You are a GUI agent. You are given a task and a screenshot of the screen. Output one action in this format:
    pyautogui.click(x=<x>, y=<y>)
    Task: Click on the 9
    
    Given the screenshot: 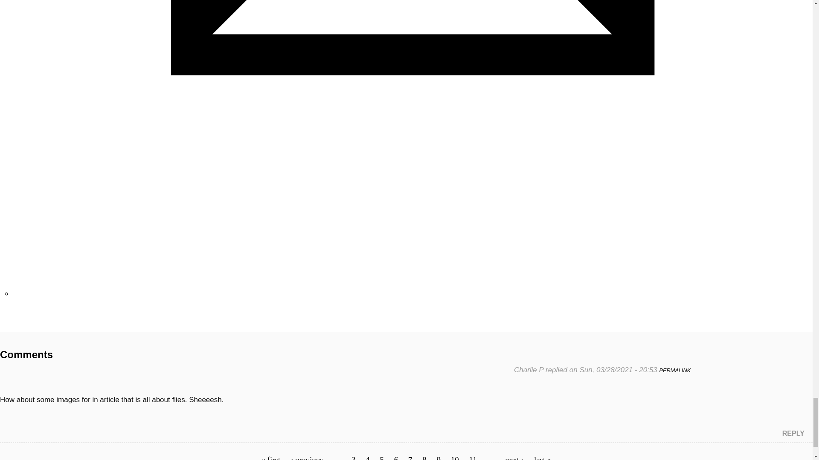 What is the action you would take?
    pyautogui.click(x=439, y=457)
    